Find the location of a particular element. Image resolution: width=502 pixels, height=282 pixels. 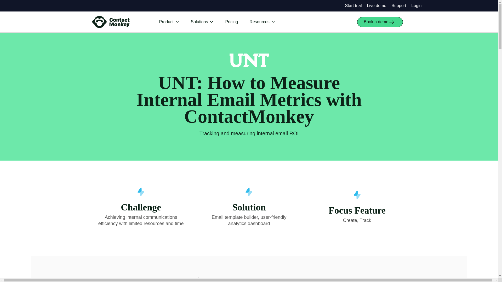

Solutions is located at coordinates (202, 22).